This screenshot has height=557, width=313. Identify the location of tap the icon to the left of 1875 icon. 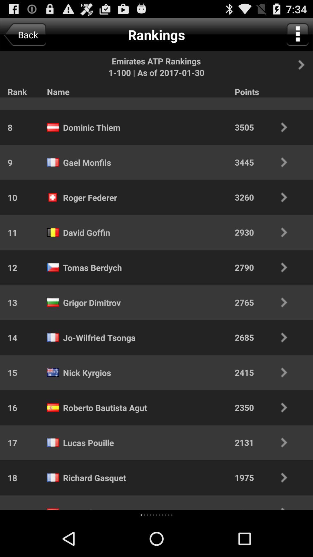
(172, 515).